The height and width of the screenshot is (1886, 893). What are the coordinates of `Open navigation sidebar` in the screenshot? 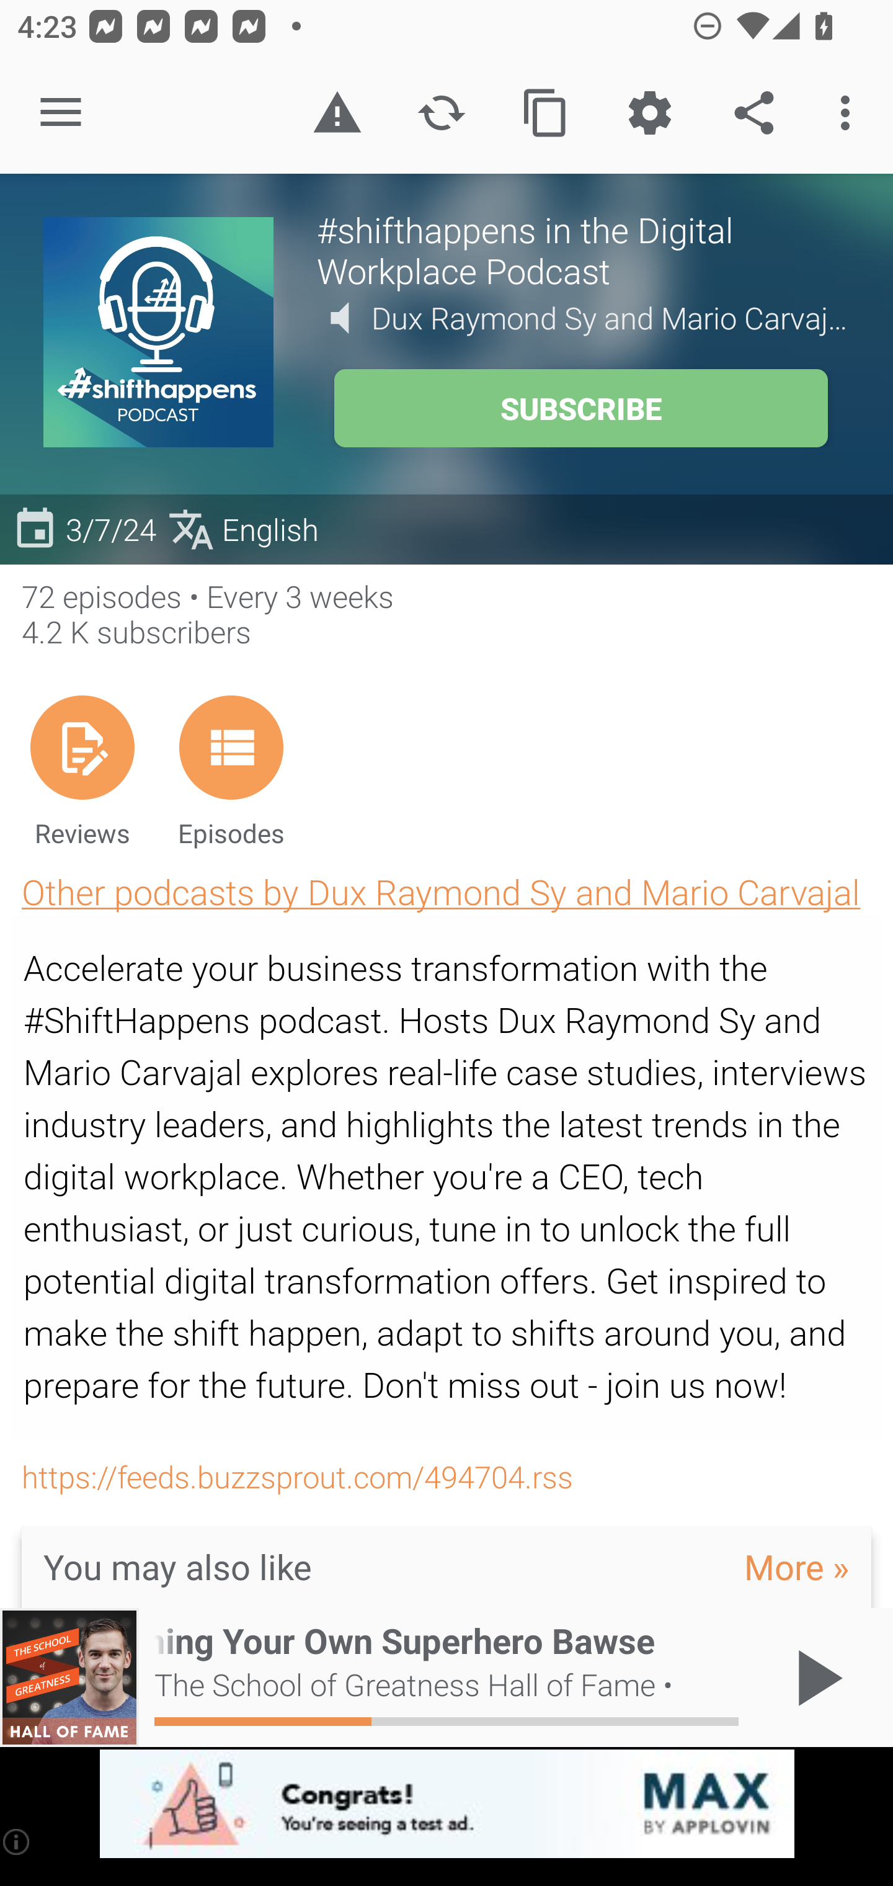 It's located at (61, 113).